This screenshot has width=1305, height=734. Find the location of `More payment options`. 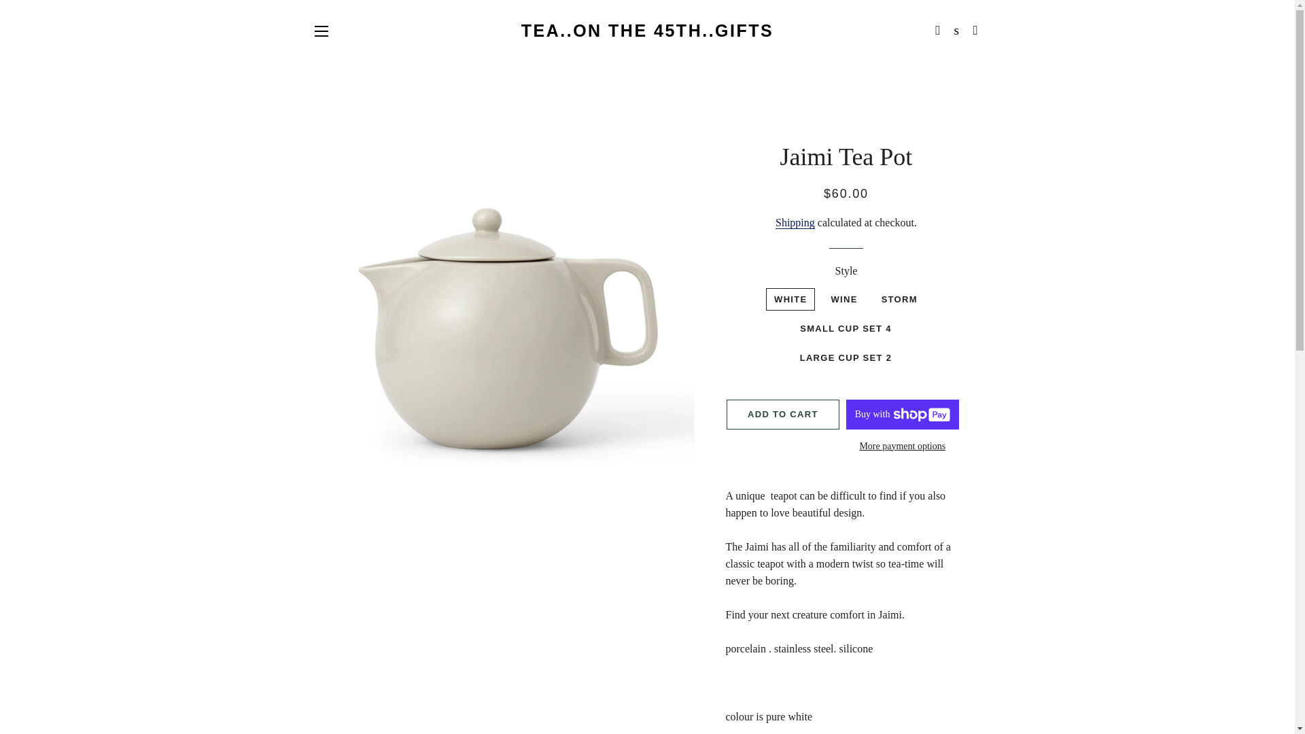

More payment options is located at coordinates (903, 446).